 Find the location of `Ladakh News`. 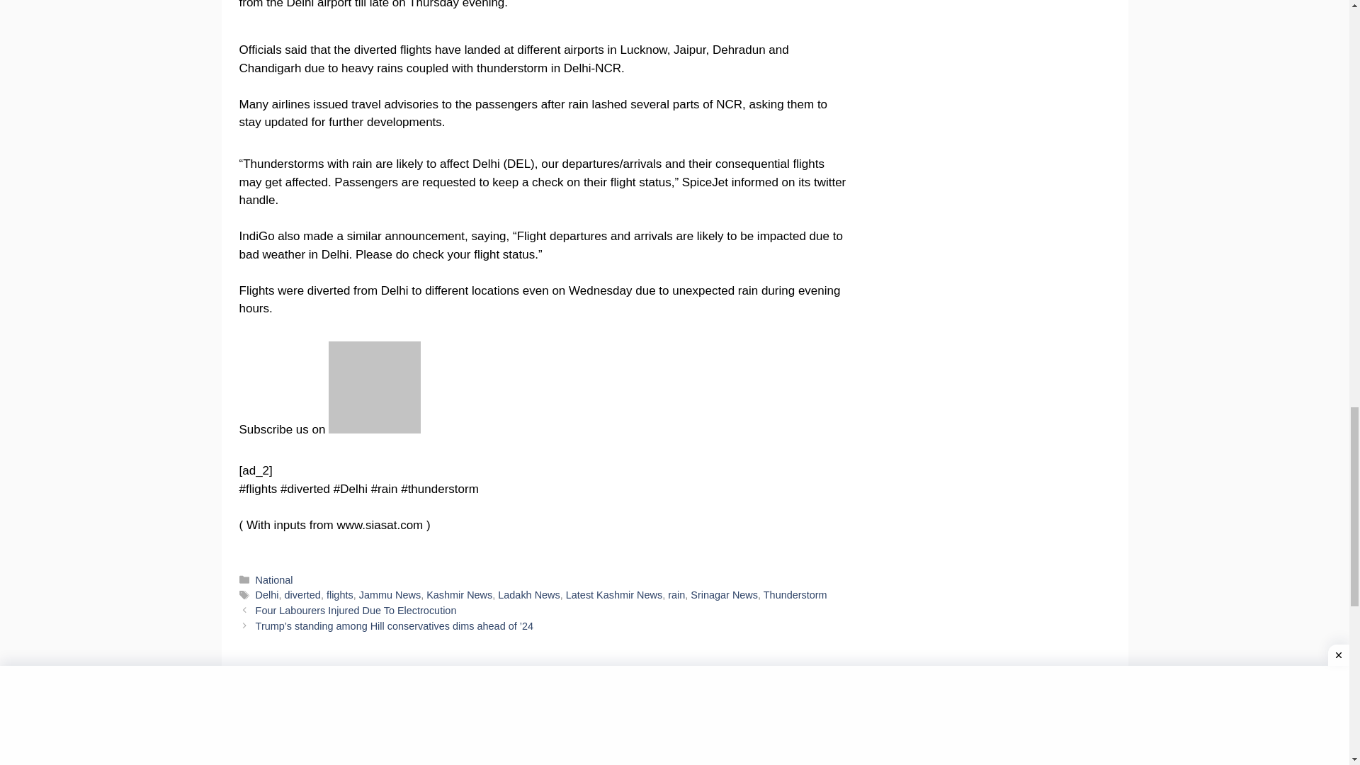

Ladakh News is located at coordinates (528, 594).